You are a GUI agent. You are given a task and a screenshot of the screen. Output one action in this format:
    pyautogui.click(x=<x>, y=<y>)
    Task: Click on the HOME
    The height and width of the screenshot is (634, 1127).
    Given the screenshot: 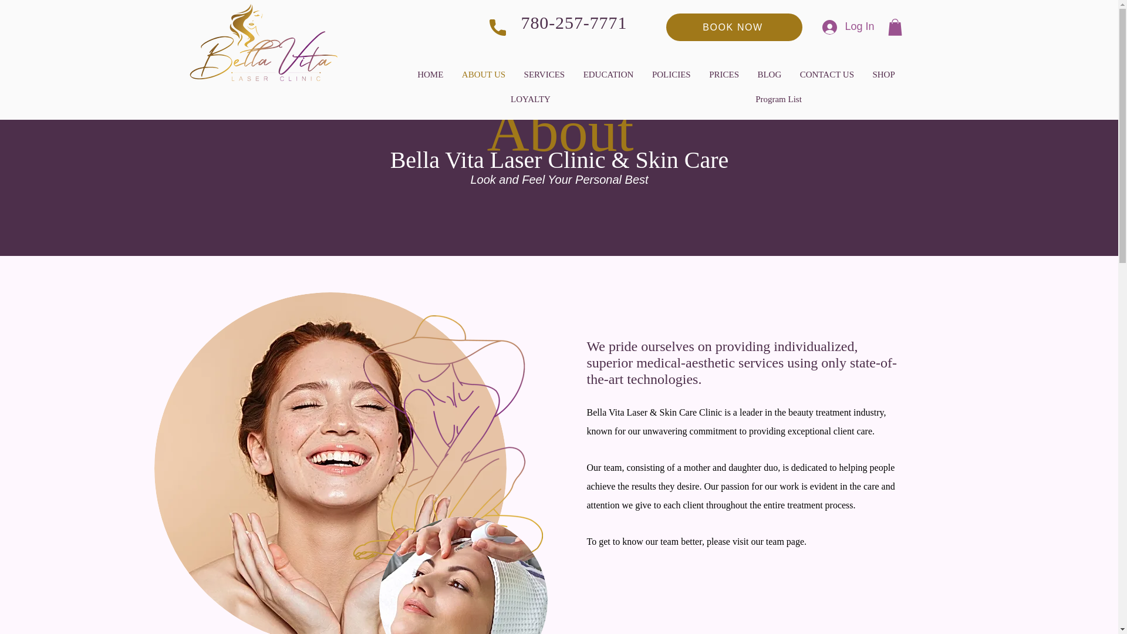 What is the action you would take?
    pyautogui.click(x=431, y=74)
    